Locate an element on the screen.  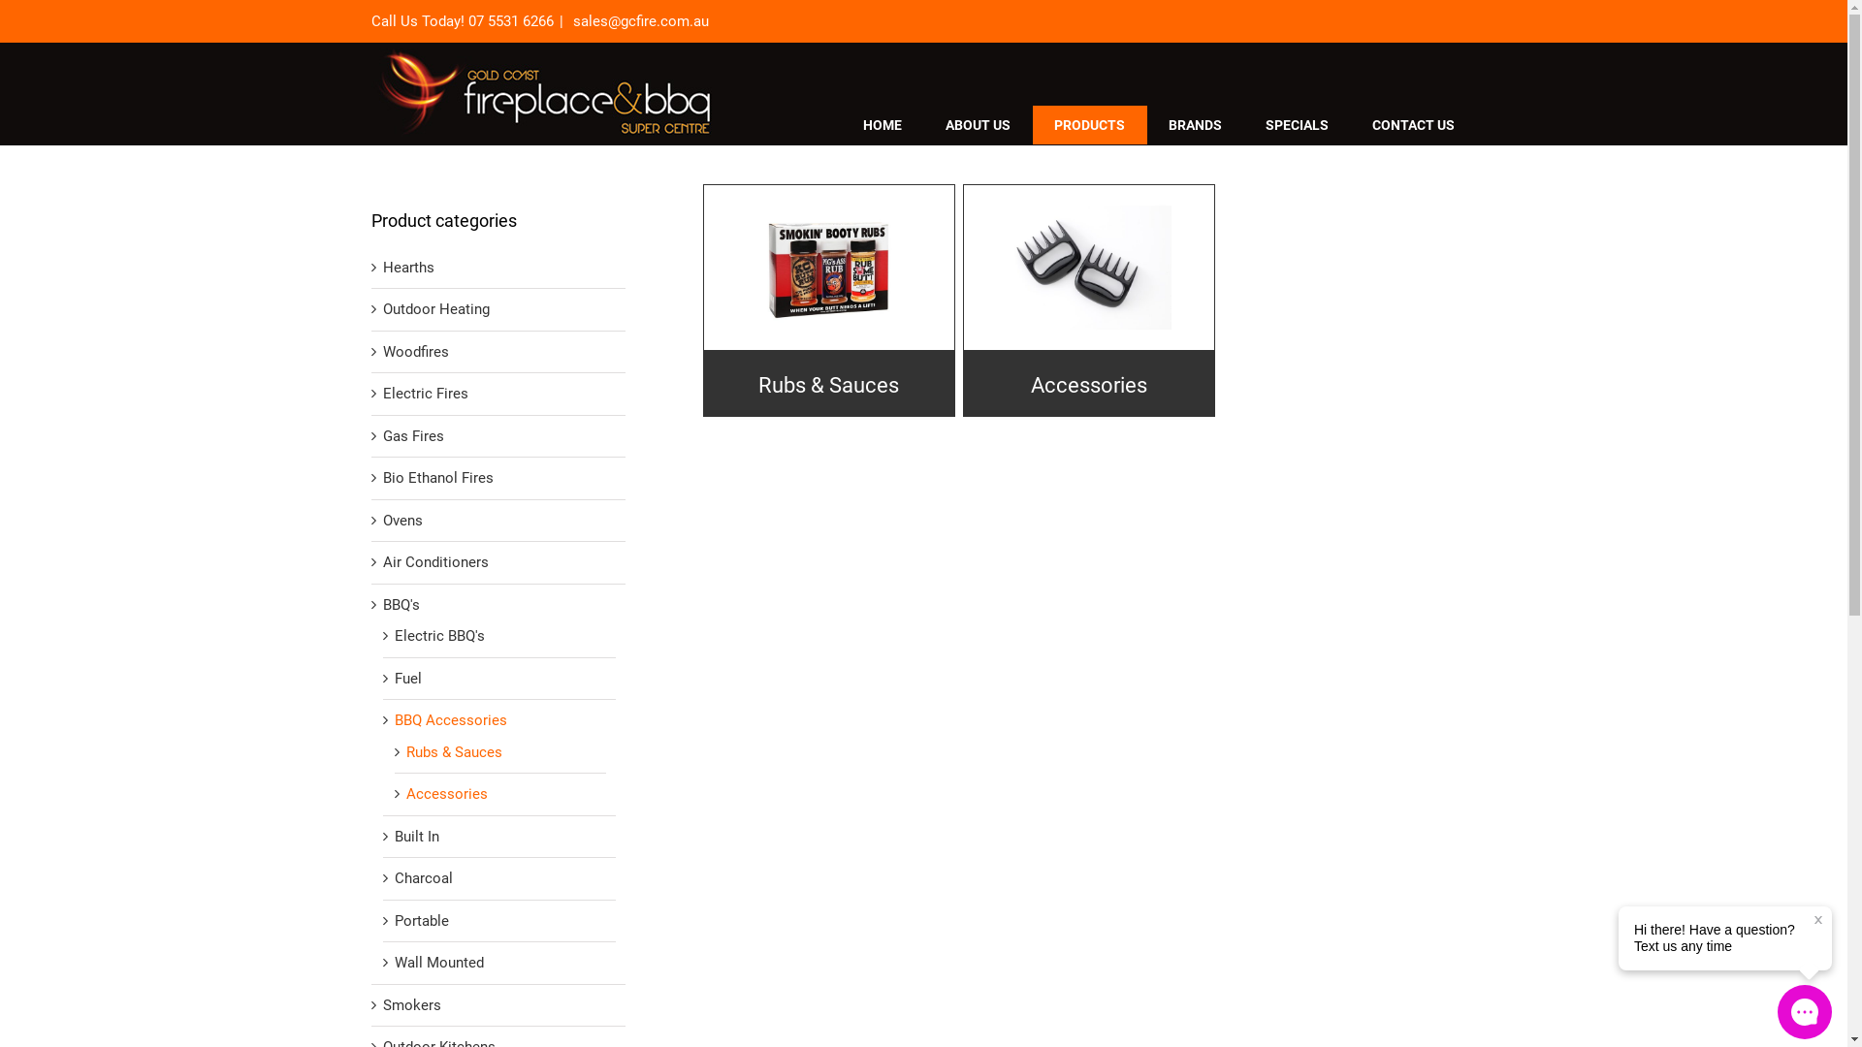
PRODUCTS is located at coordinates (1089, 125).